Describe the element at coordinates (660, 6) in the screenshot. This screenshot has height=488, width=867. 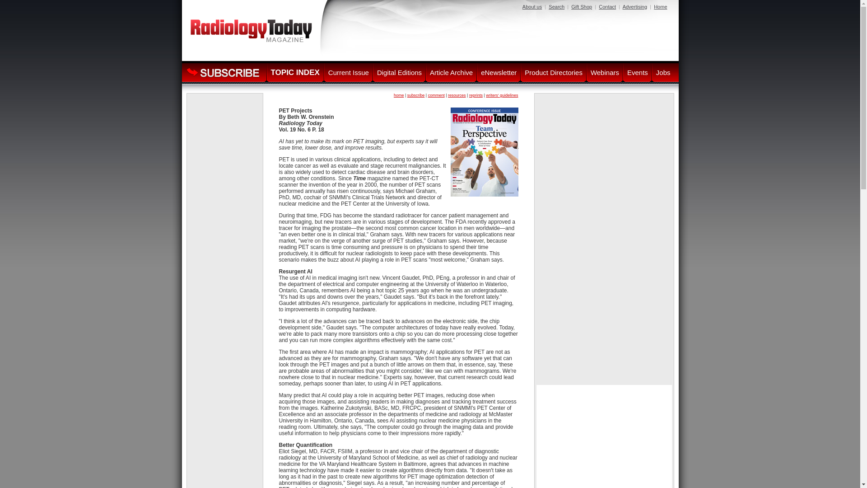
I see `Home` at that location.